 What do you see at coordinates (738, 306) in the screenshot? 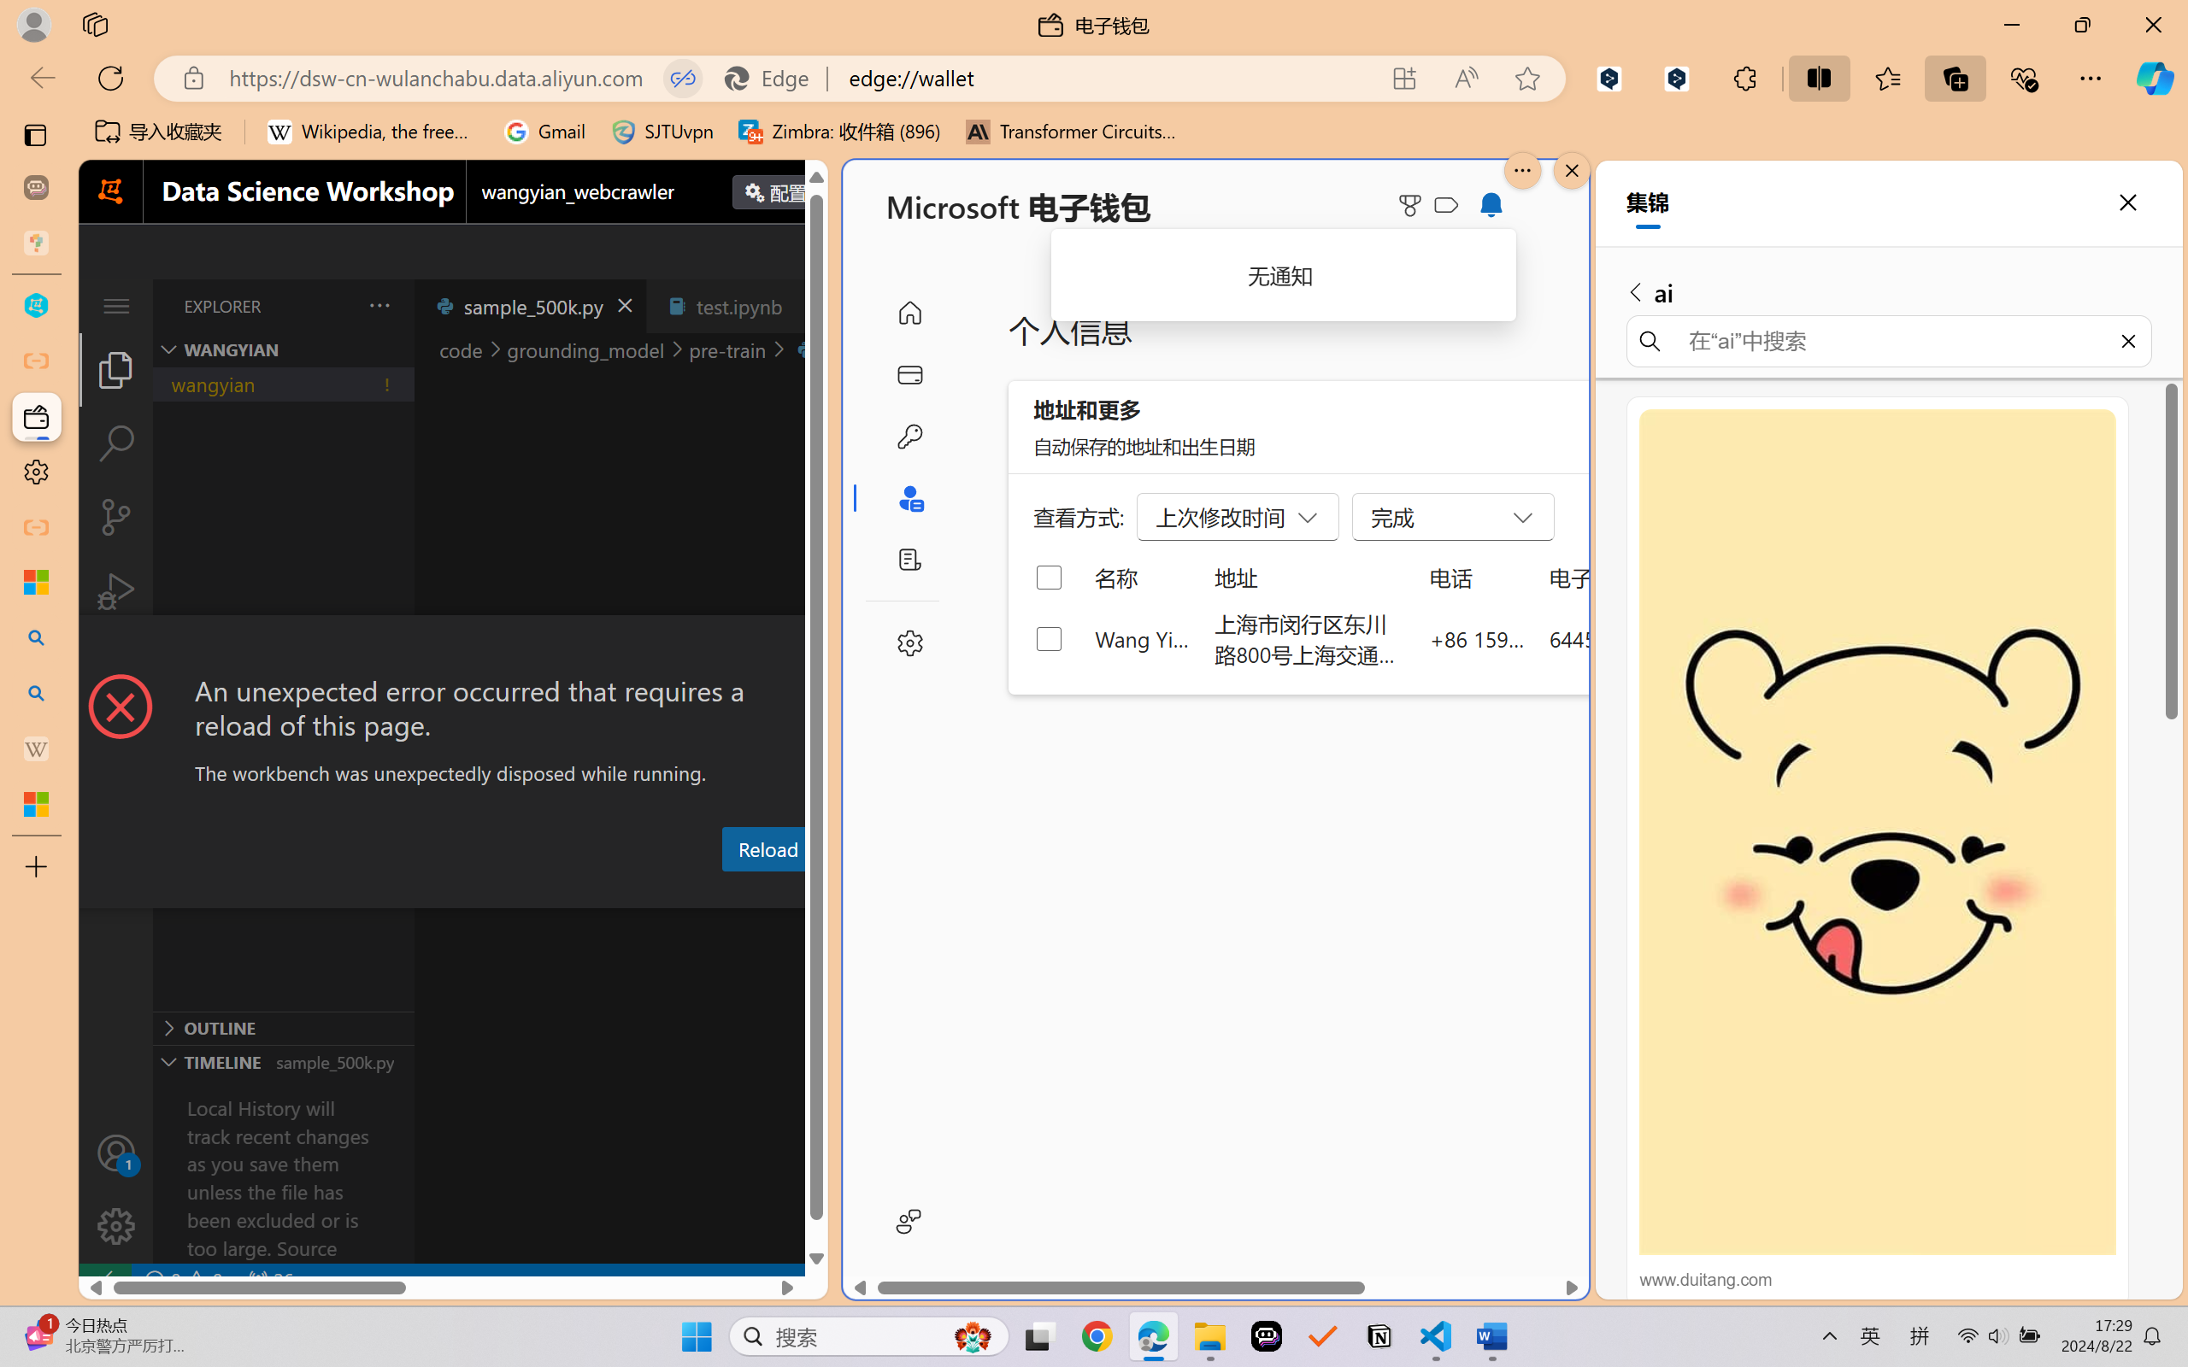
I see `test.ipynb` at bounding box center [738, 306].